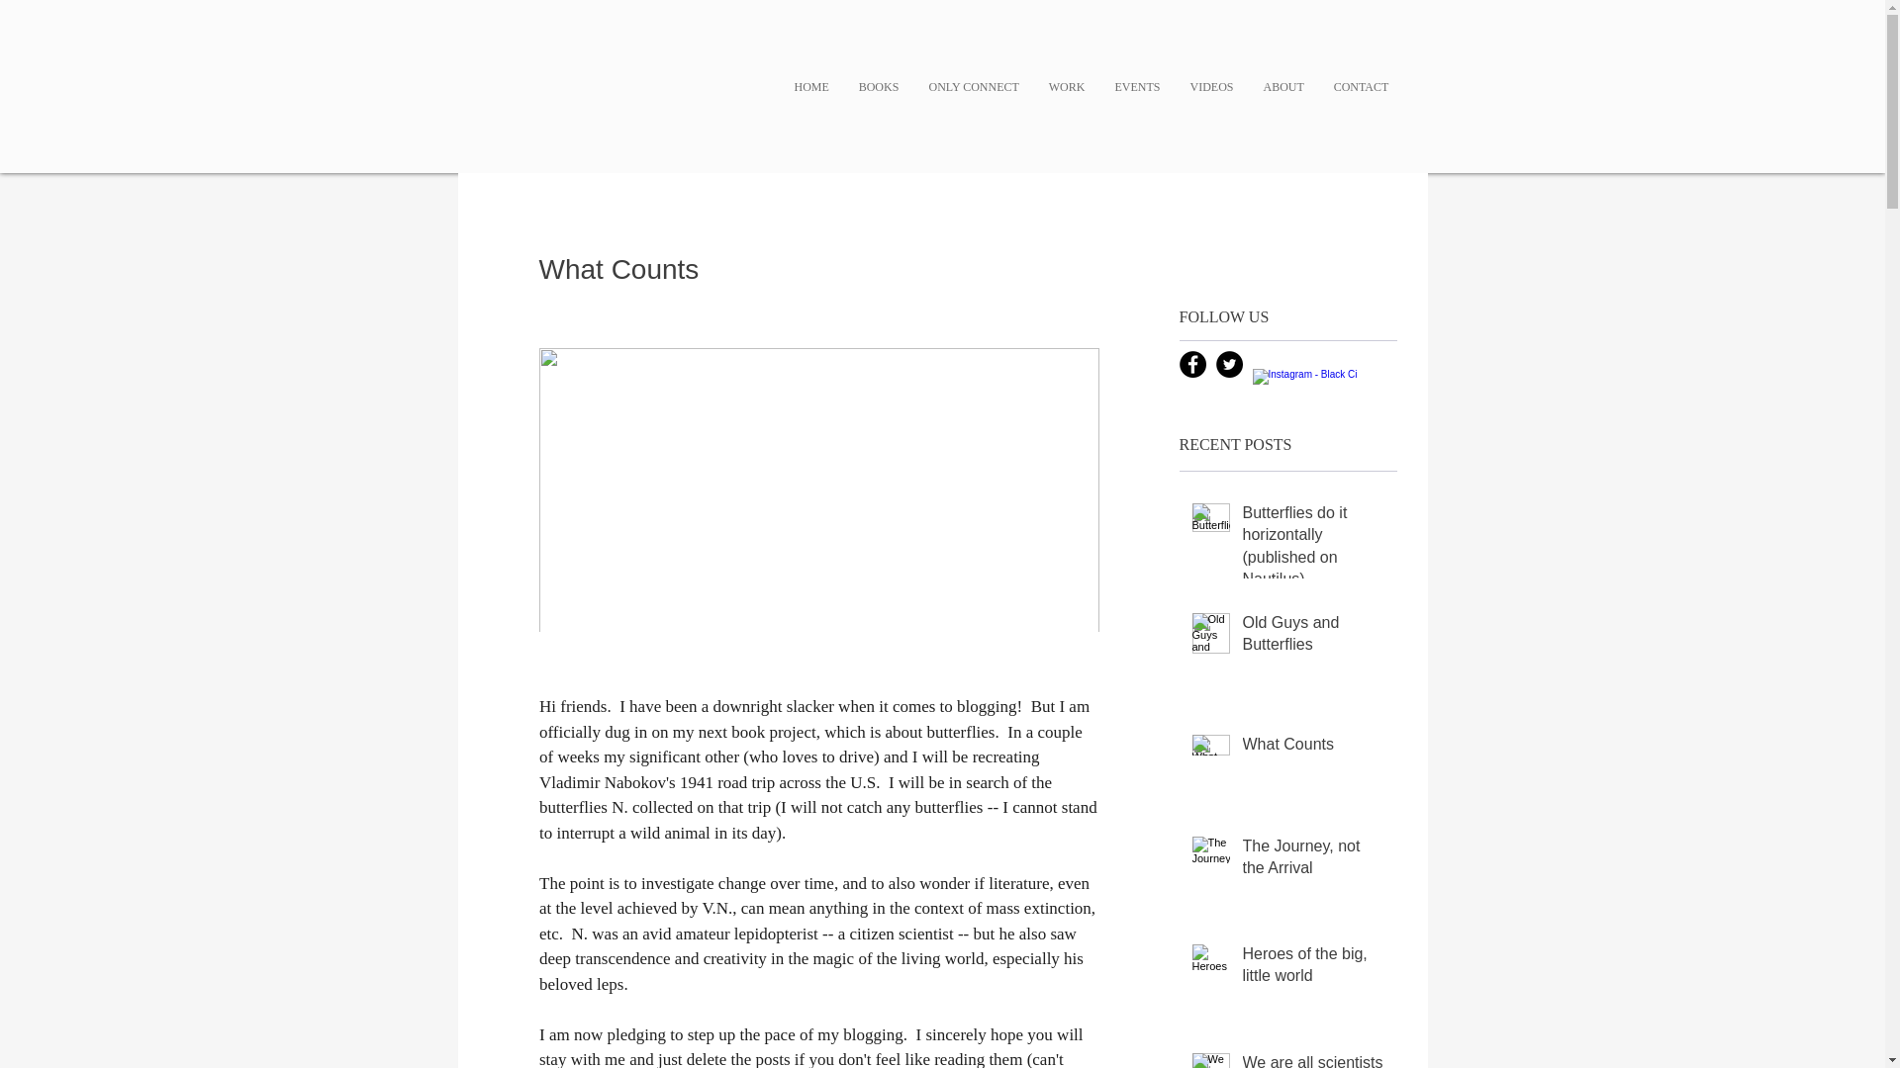 The height and width of the screenshot is (1068, 1900). I want to click on EVENTS, so click(1138, 87).